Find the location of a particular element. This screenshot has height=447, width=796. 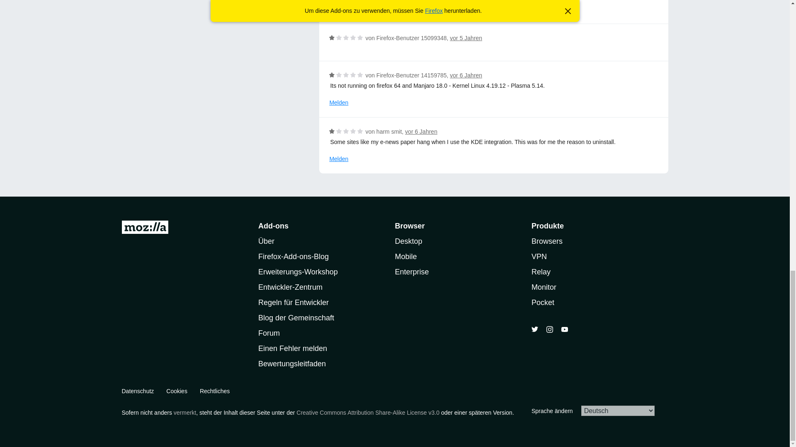

vor 5 Jahren is located at coordinates (466, 38).